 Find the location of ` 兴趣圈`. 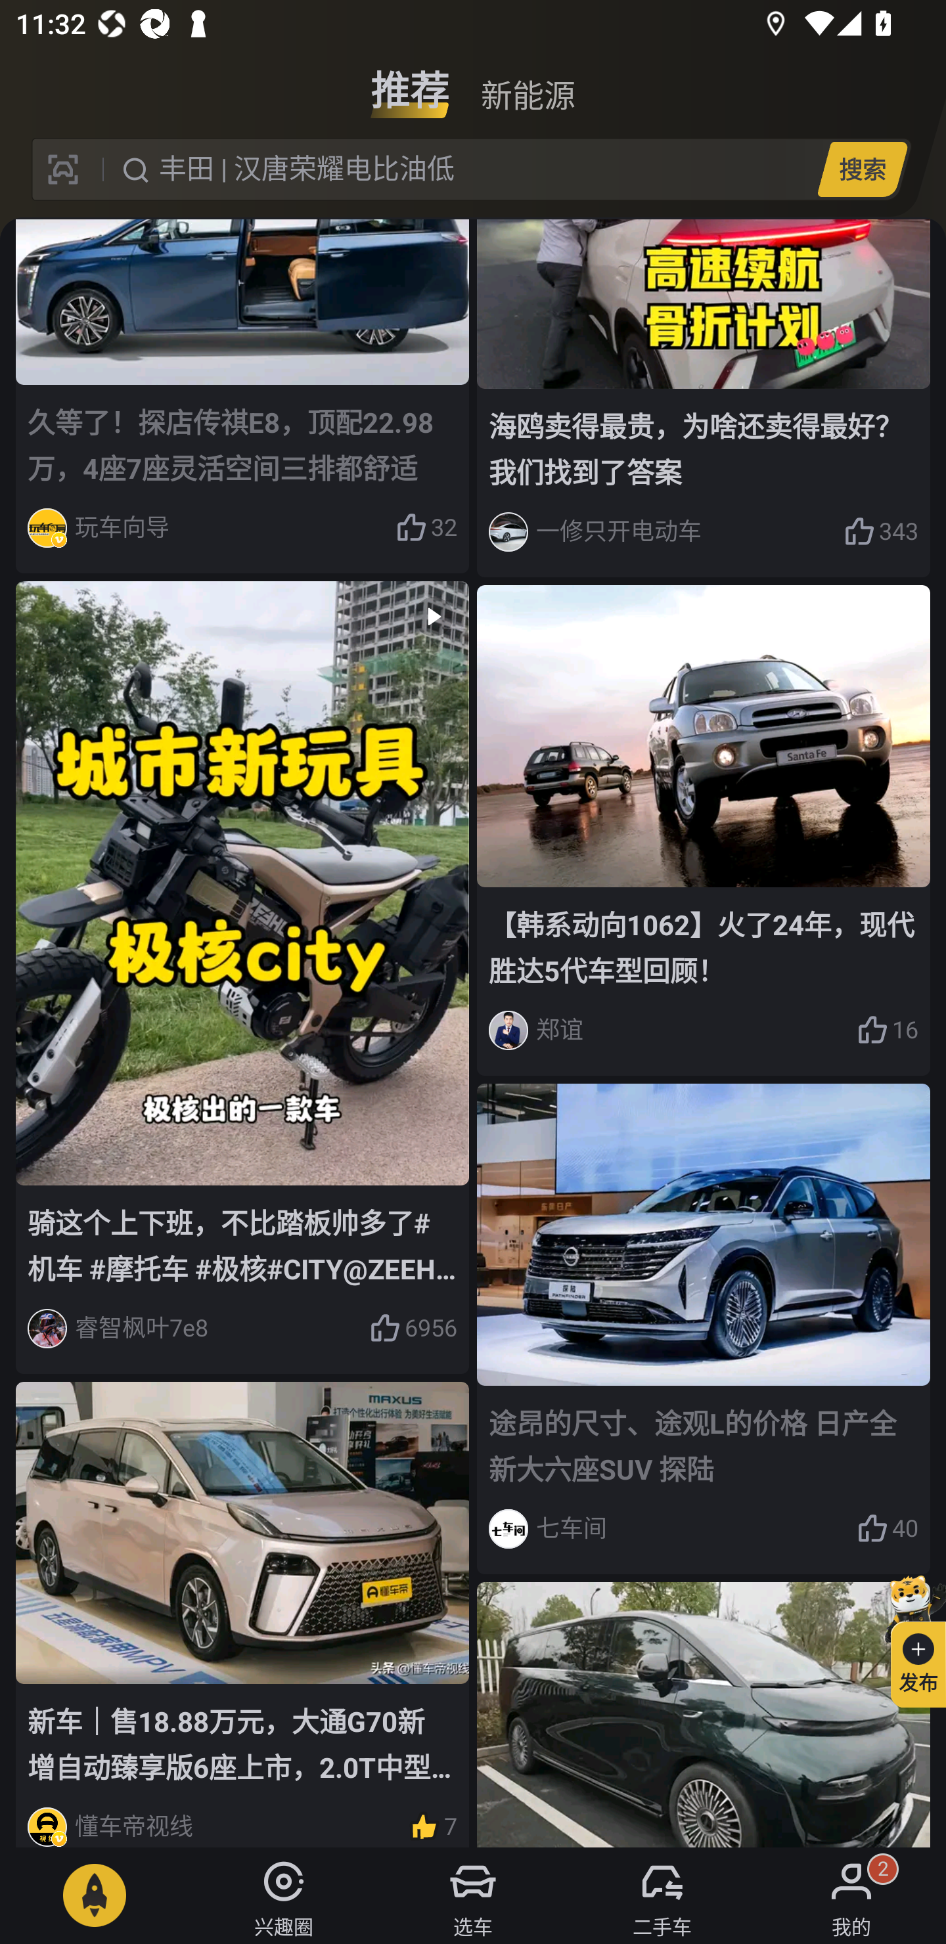

 兴趣圈 is located at coordinates (284, 1895).